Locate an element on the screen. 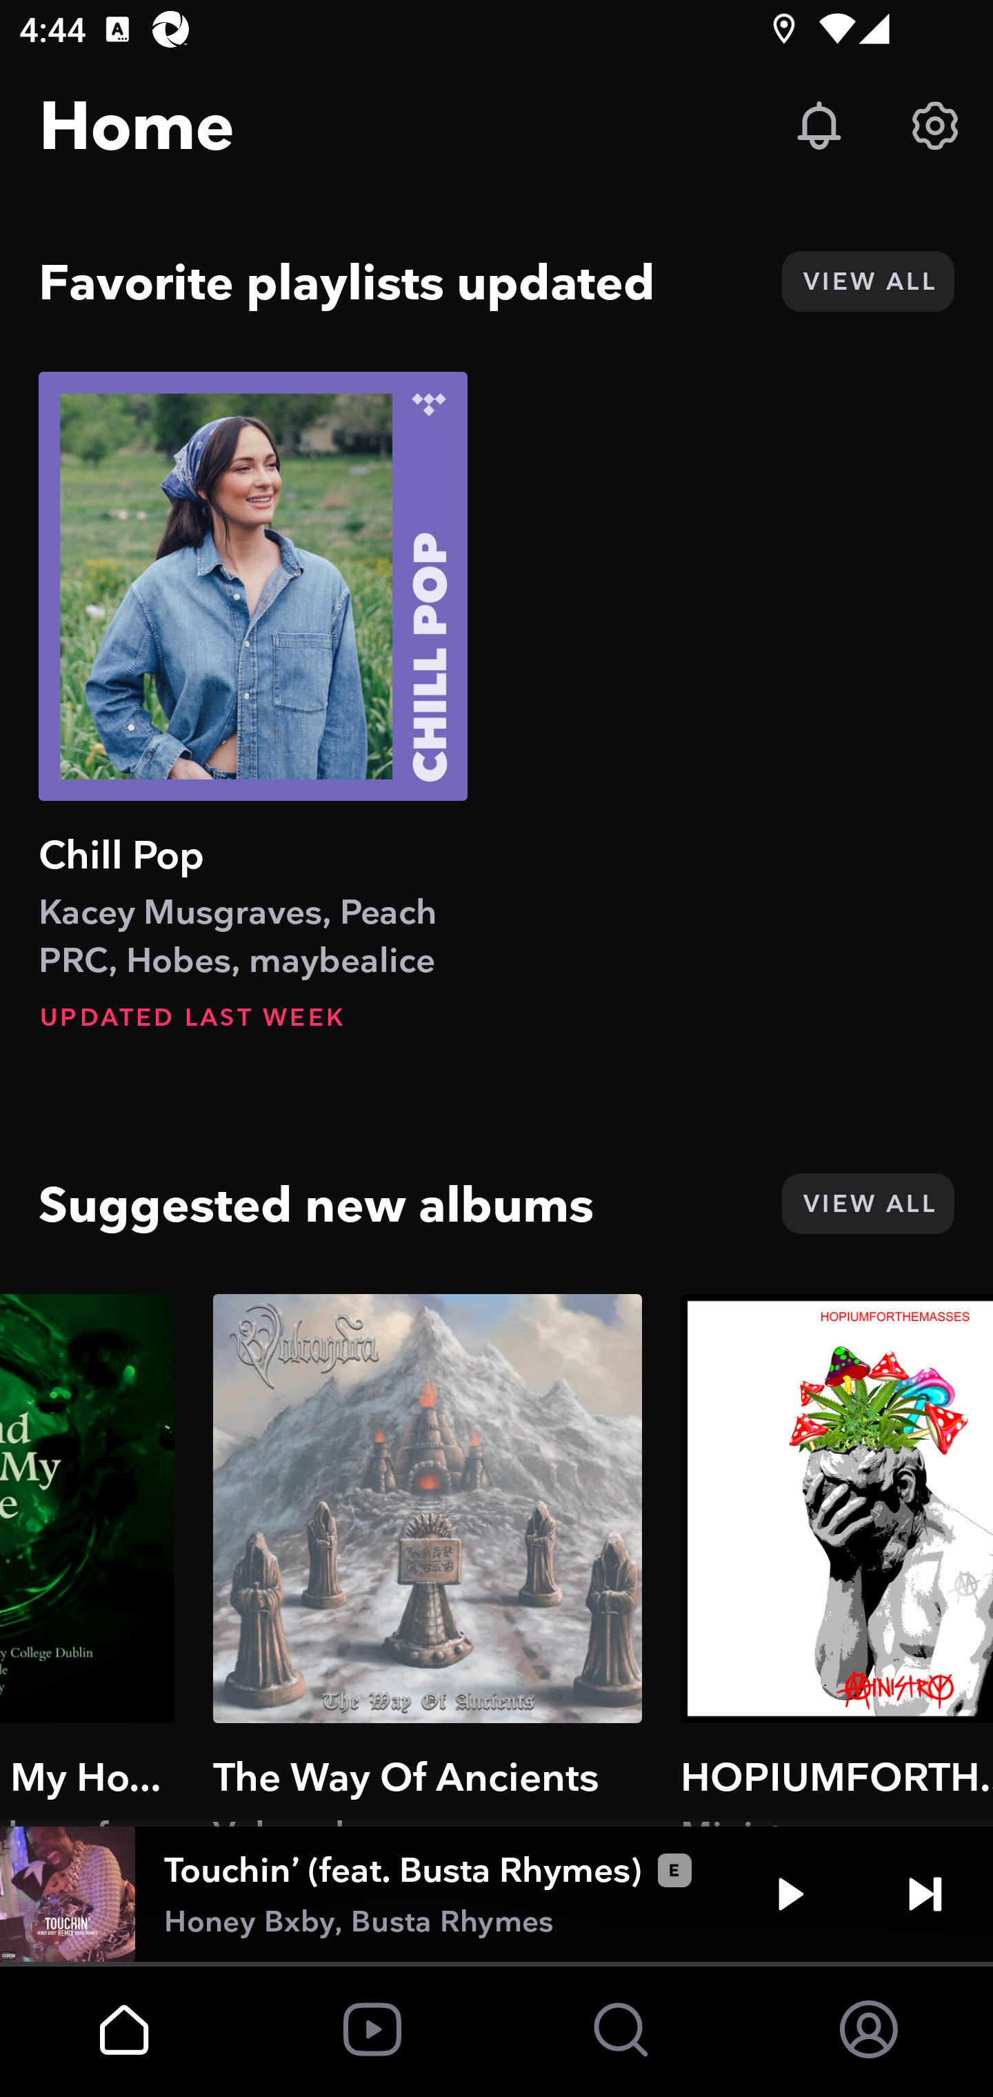 The width and height of the screenshot is (993, 2097). VIEW ALL is located at coordinates (867, 1203).